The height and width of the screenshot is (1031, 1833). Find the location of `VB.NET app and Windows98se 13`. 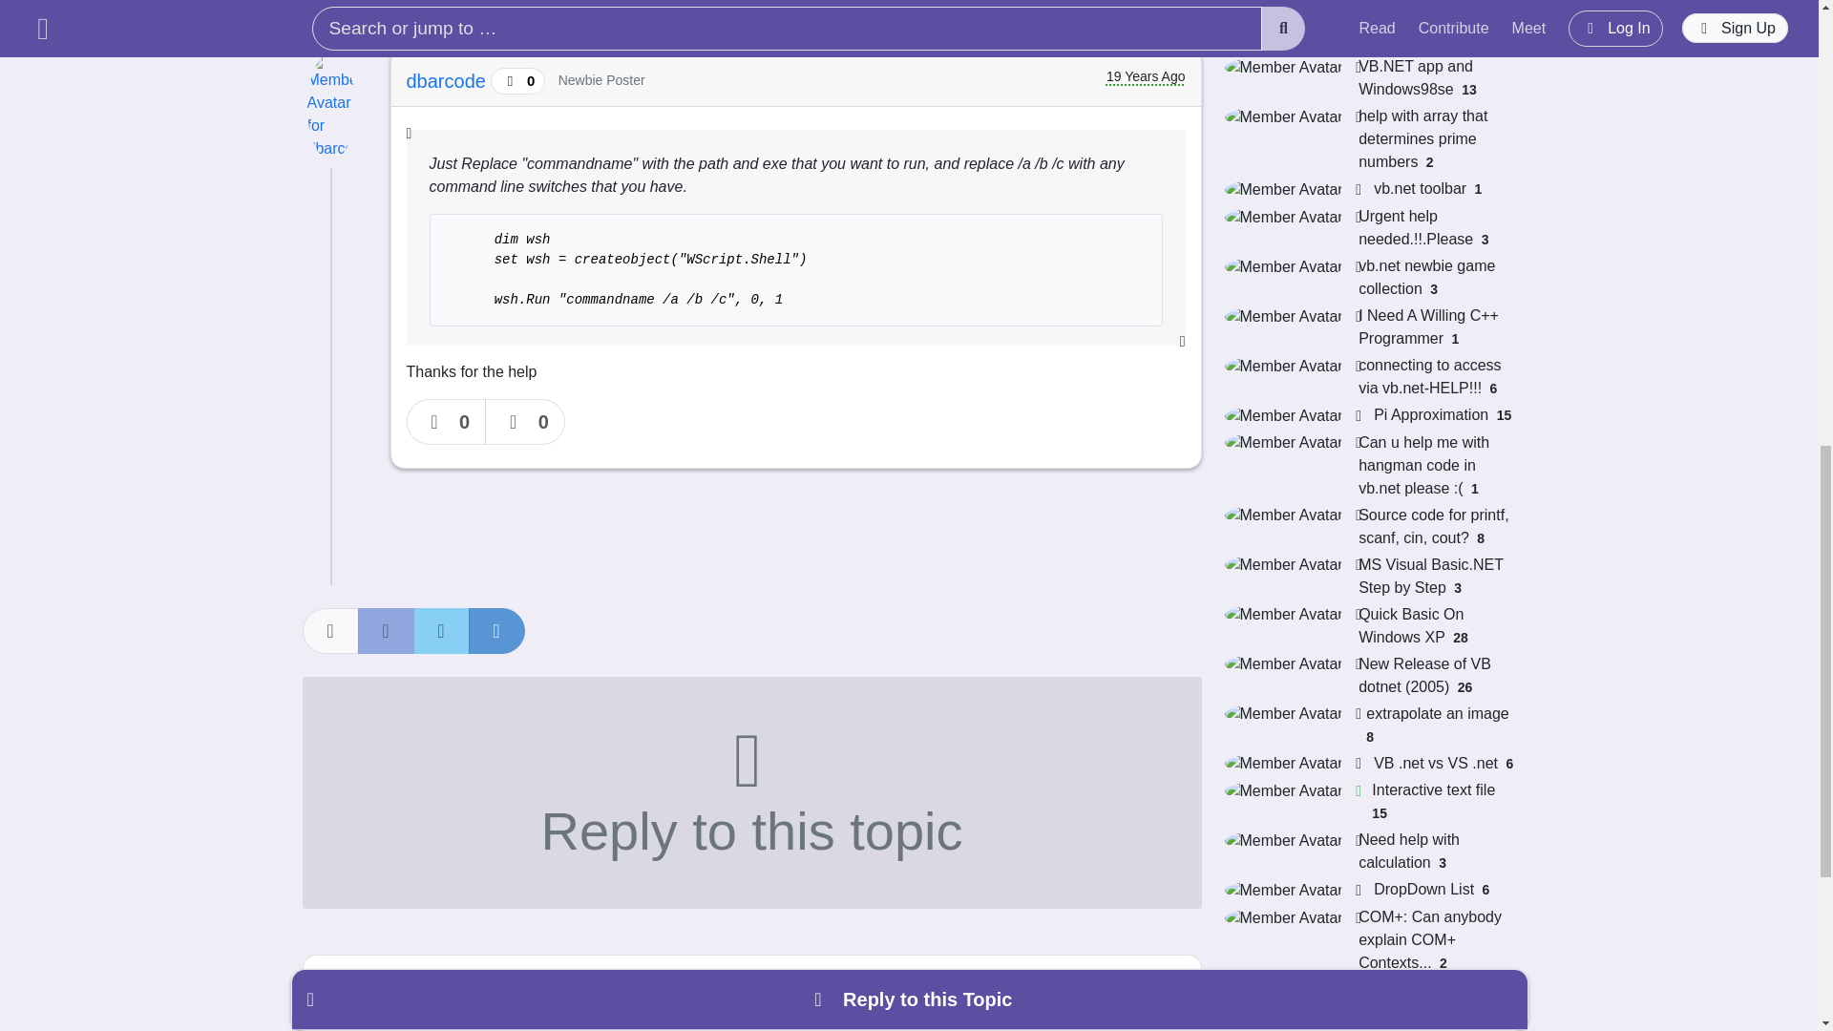

VB.NET app and Windows98se 13 is located at coordinates (1369, 78).